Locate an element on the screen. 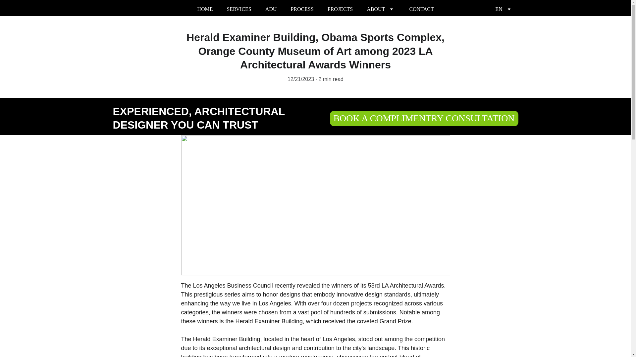  PROCESS is located at coordinates (302, 9).